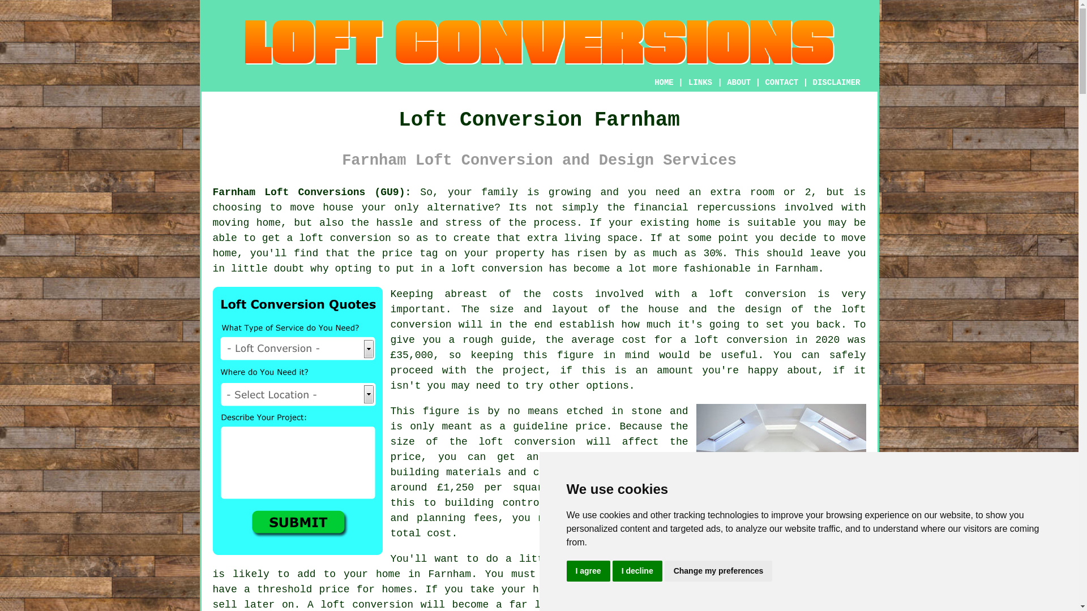  Describe the element at coordinates (588, 571) in the screenshot. I see `I agree` at that location.